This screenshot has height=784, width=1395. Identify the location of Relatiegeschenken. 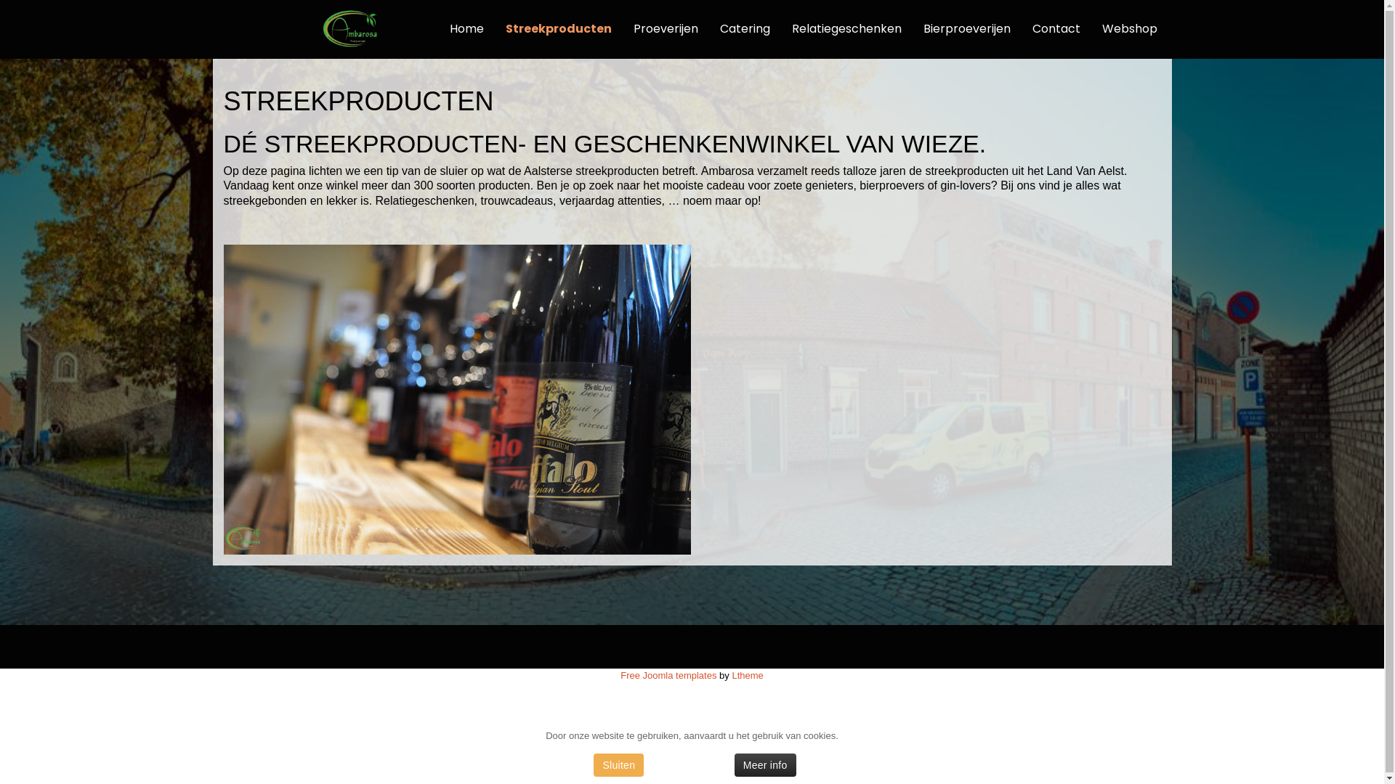
(846, 29).